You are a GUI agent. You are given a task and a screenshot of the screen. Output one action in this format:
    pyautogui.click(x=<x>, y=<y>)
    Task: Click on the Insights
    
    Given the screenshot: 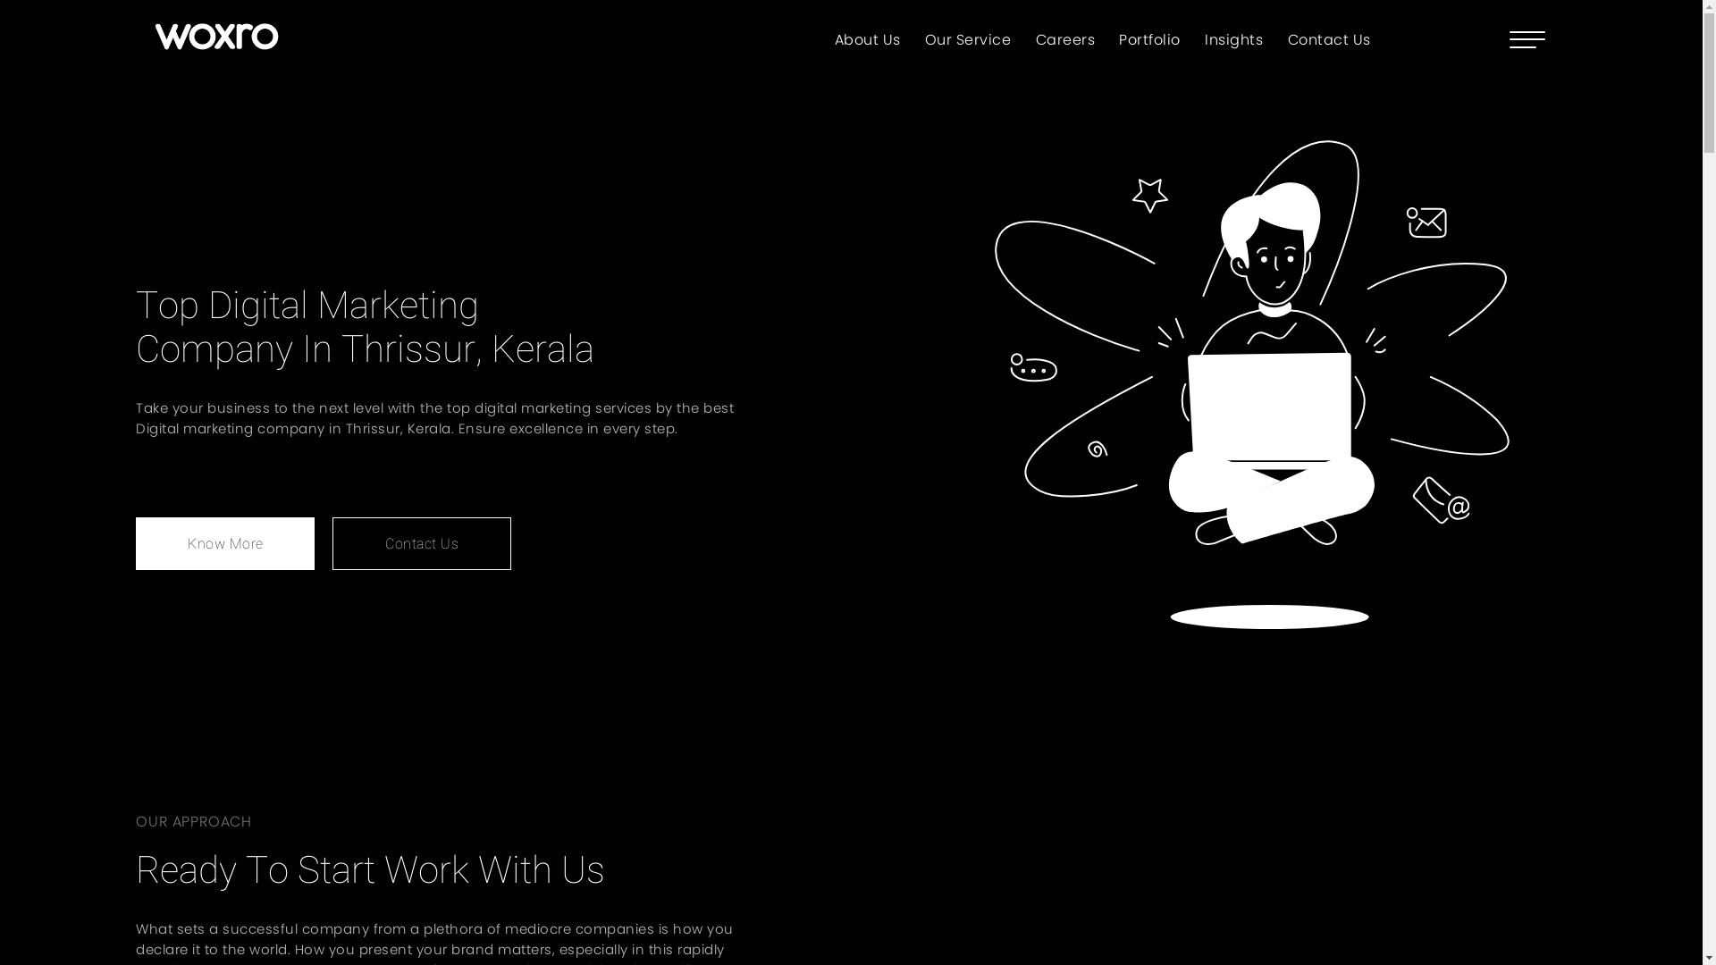 What is the action you would take?
    pyautogui.click(x=1233, y=39)
    